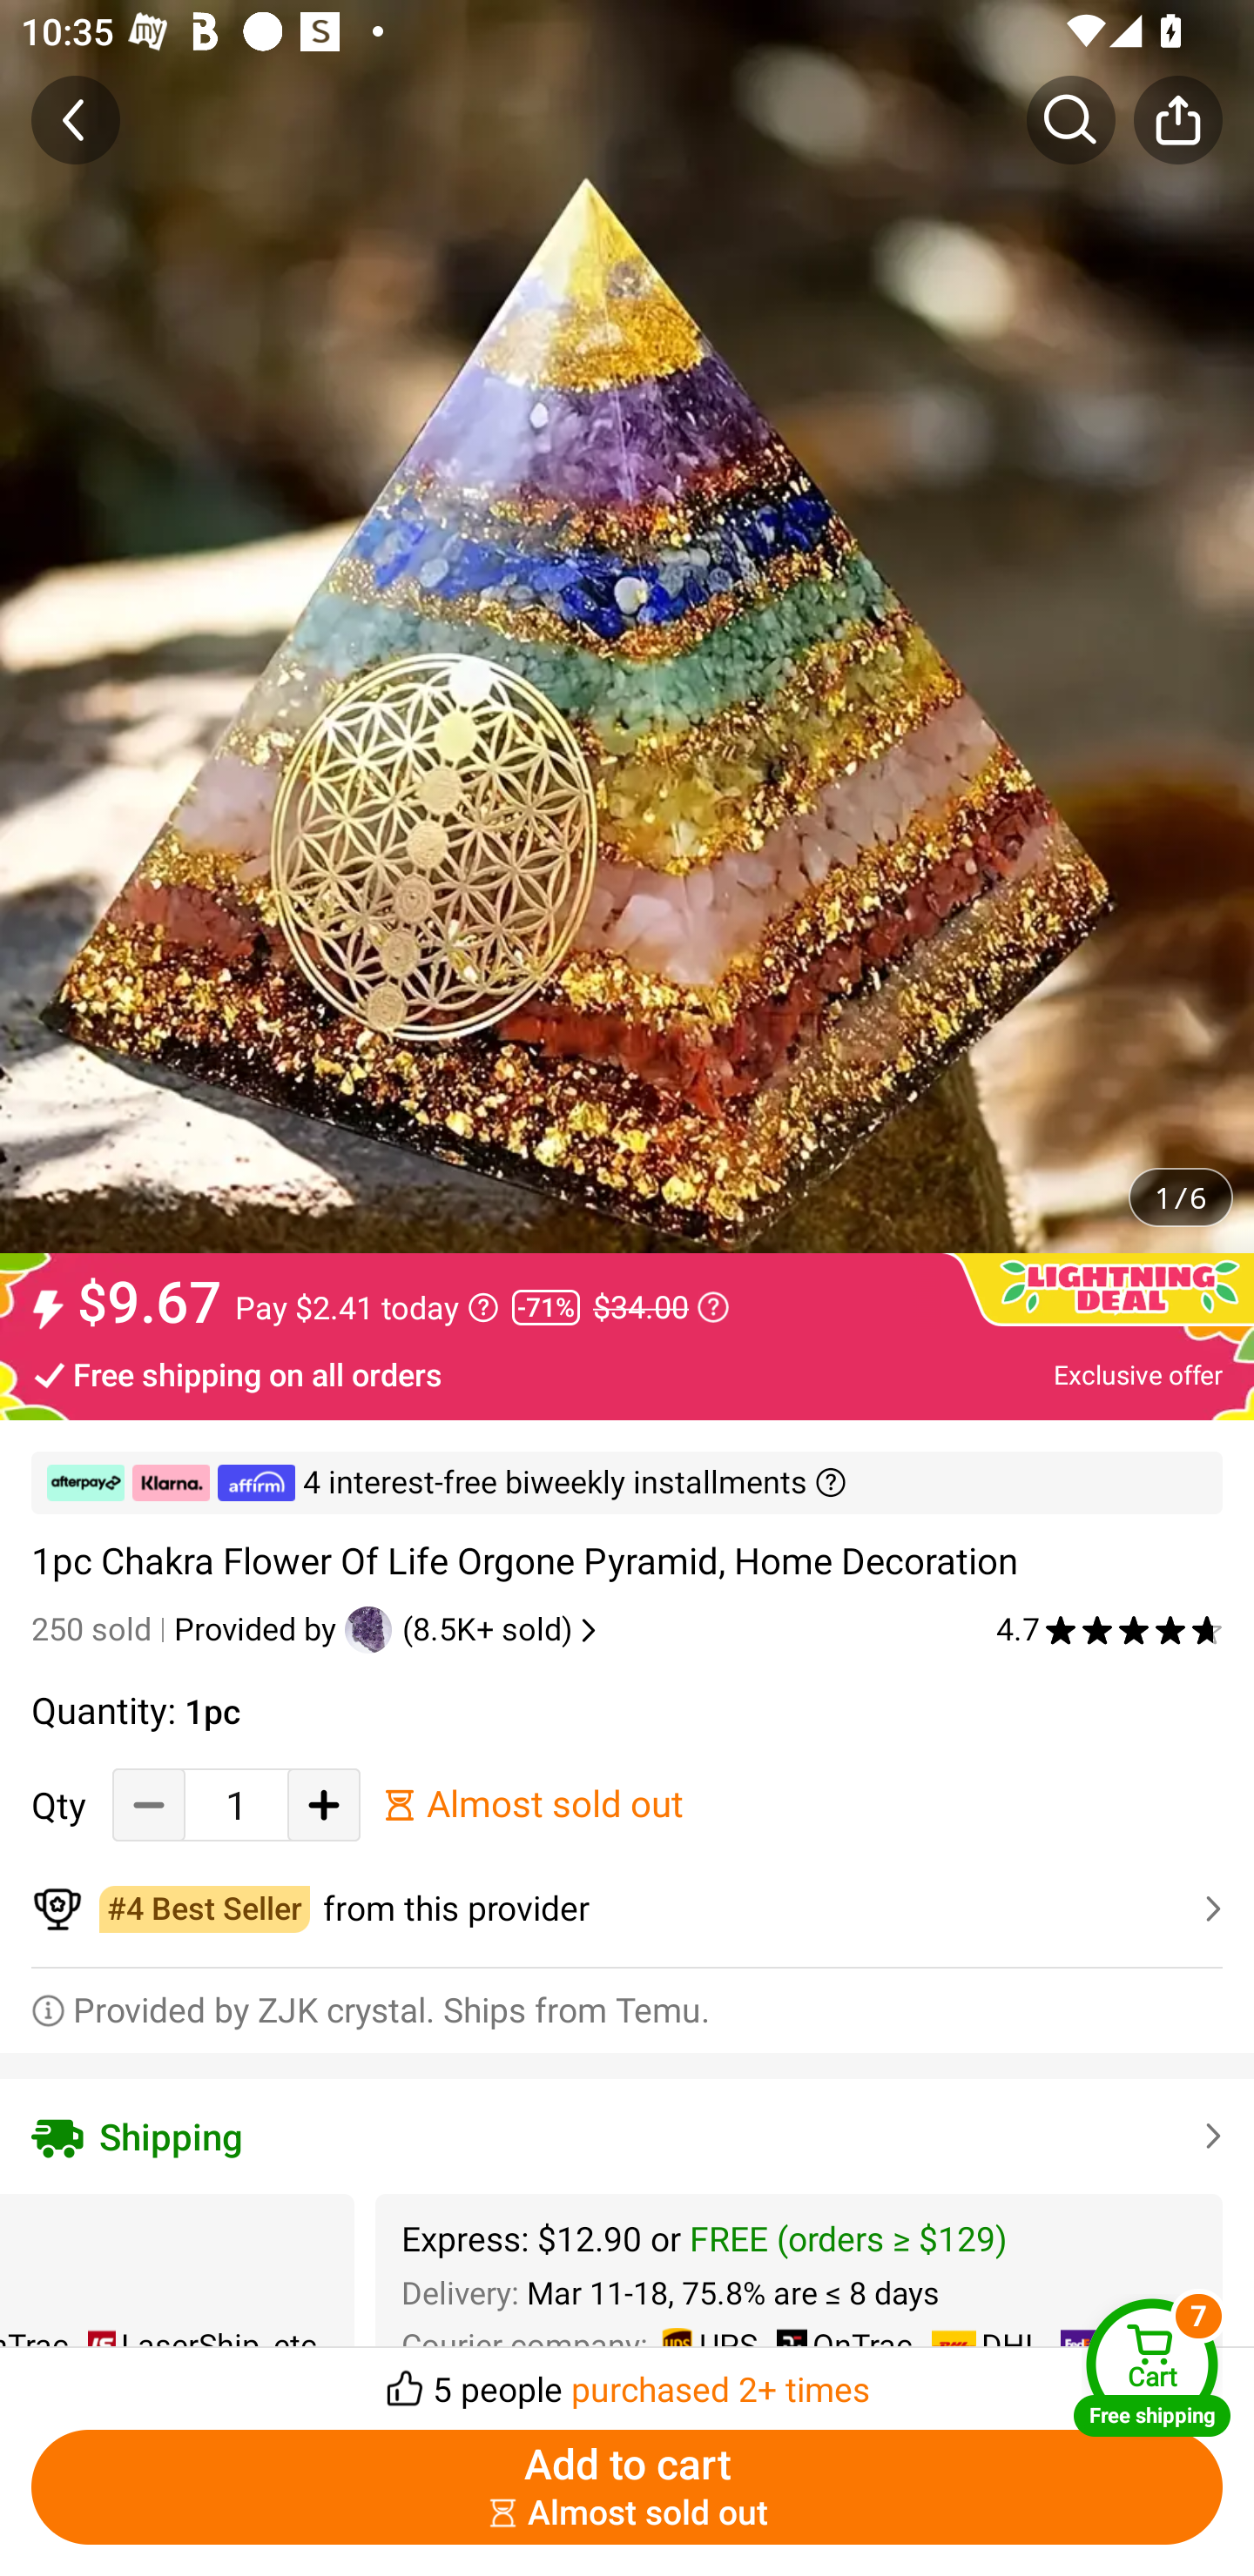 This screenshot has width=1254, height=2576. I want to click on 1, so click(236, 1804).